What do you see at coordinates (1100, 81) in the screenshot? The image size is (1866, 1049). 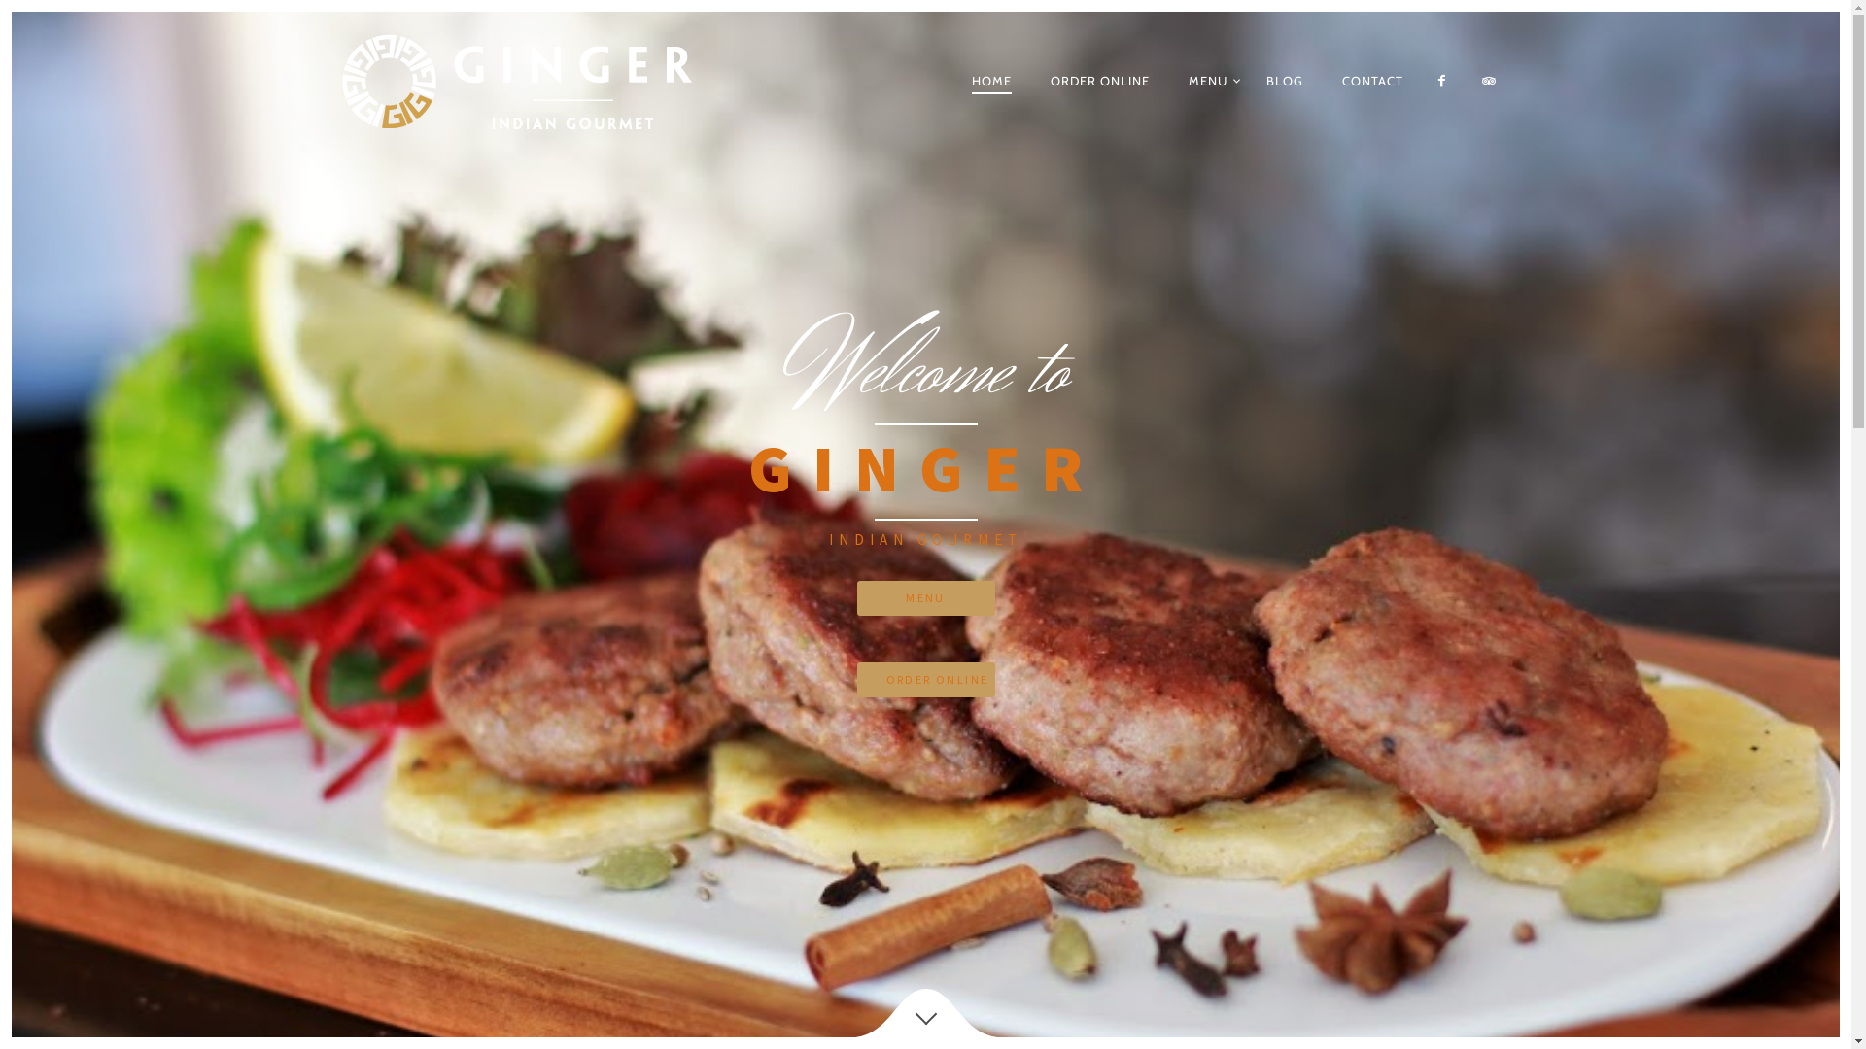 I see `ORDER ONLINE` at bounding box center [1100, 81].